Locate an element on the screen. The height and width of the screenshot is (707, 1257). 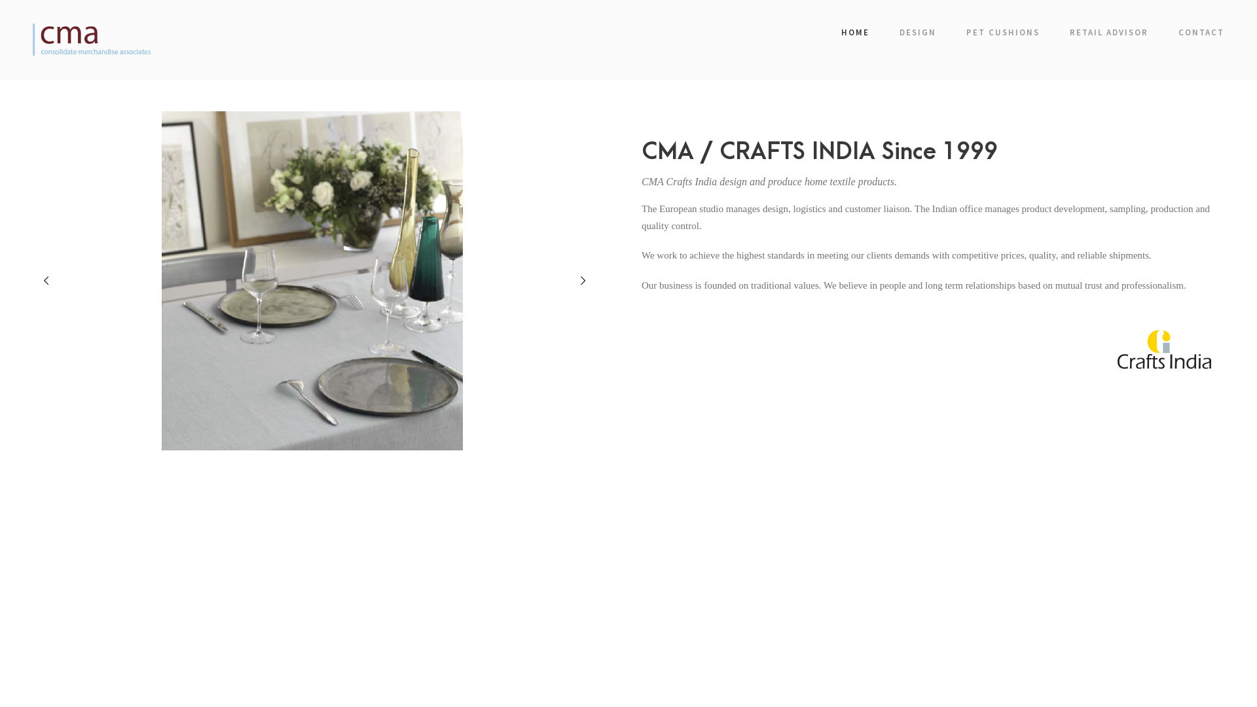
HOME is located at coordinates (855, 35).